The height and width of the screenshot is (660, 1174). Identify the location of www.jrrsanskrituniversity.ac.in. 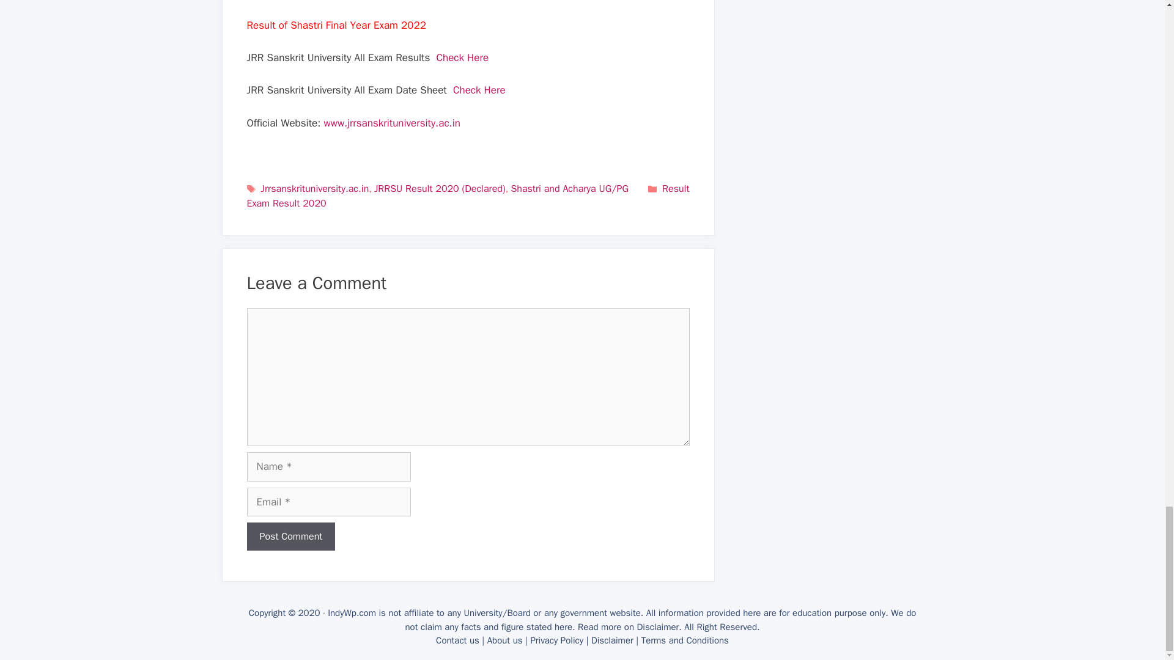
(391, 123).